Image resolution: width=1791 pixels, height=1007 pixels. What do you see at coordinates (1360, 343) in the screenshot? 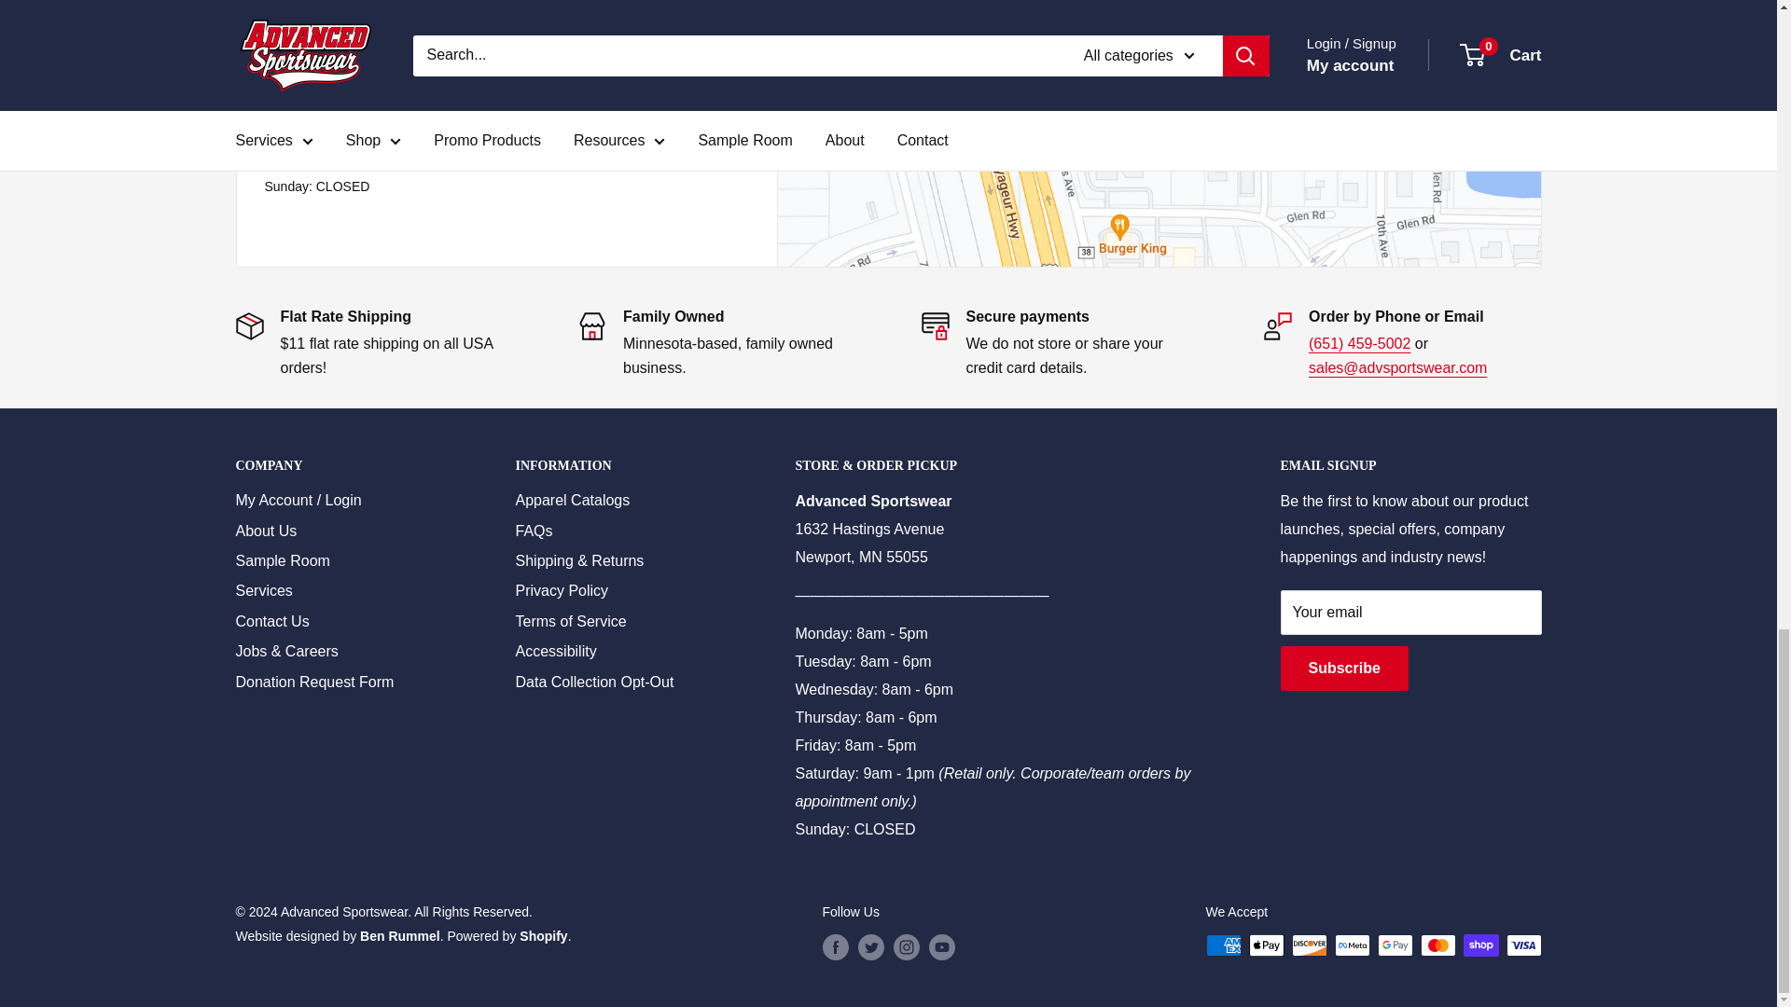
I see `Order by Phone` at bounding box center [1360, 343].